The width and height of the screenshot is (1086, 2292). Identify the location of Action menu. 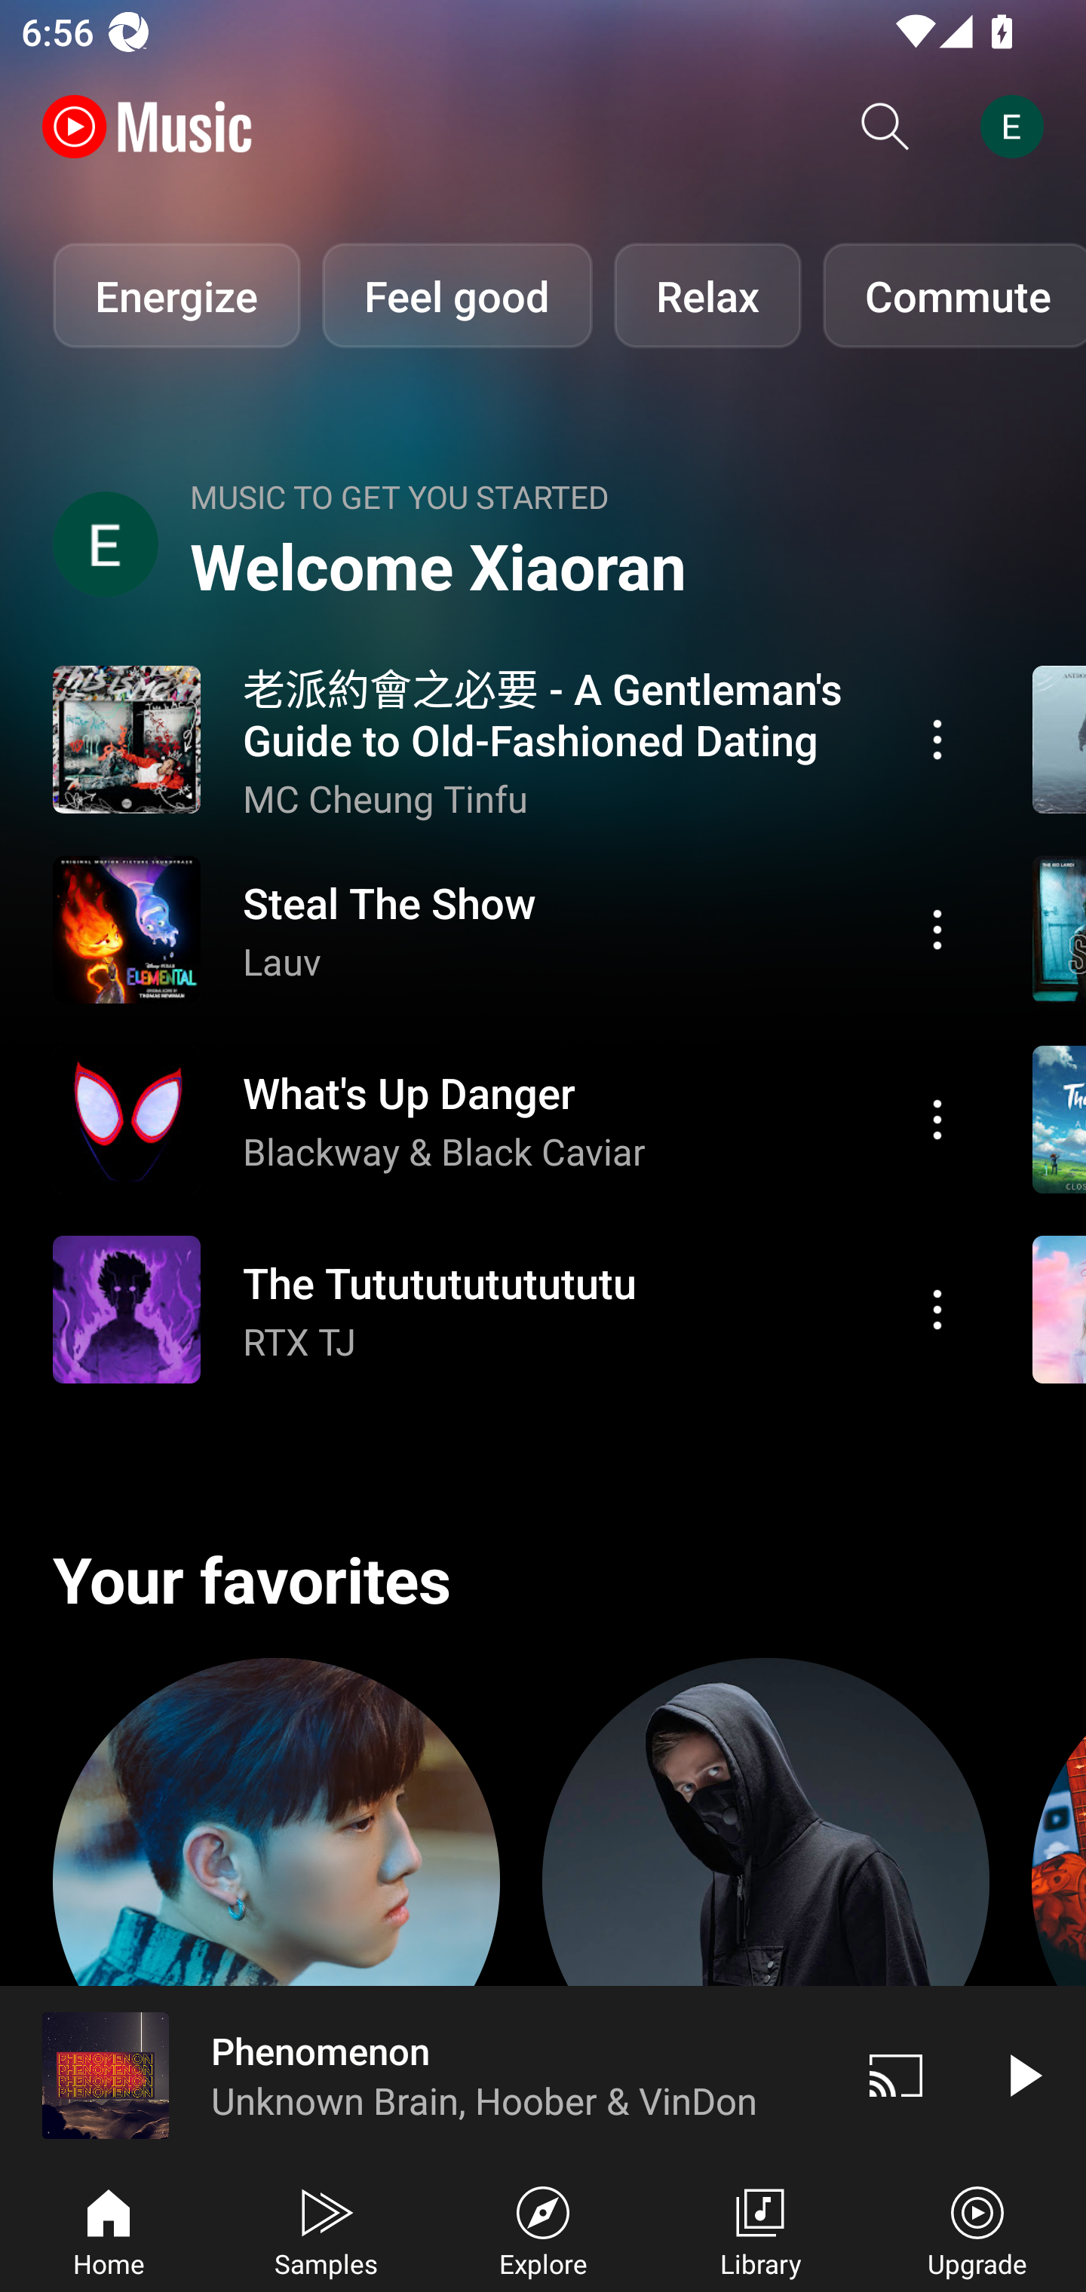
(937, 1310).